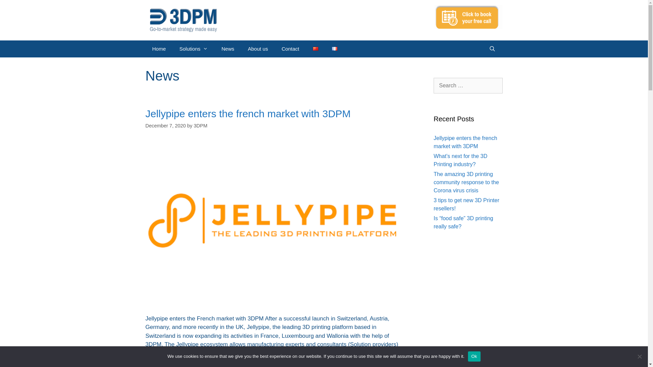  I want to click on Solutions, so click(194, 49).